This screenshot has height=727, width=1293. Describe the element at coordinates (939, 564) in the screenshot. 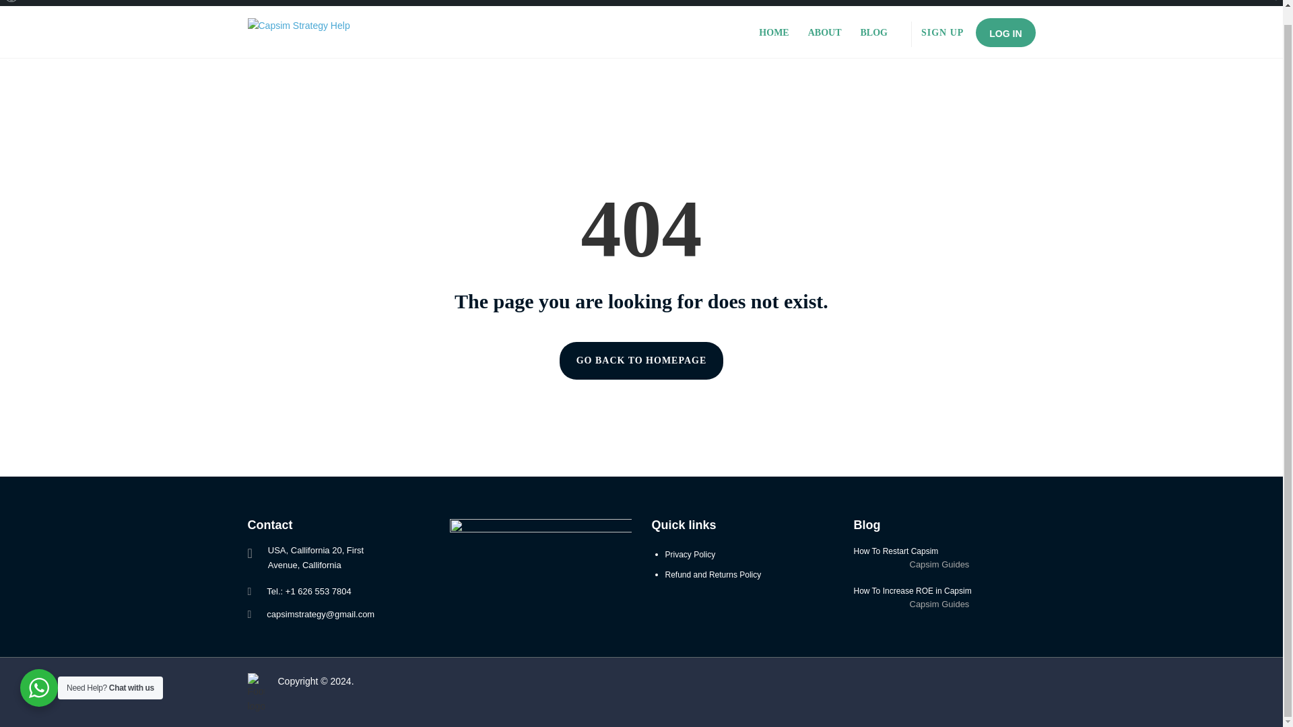

I see `Capsim Guides` at that location.